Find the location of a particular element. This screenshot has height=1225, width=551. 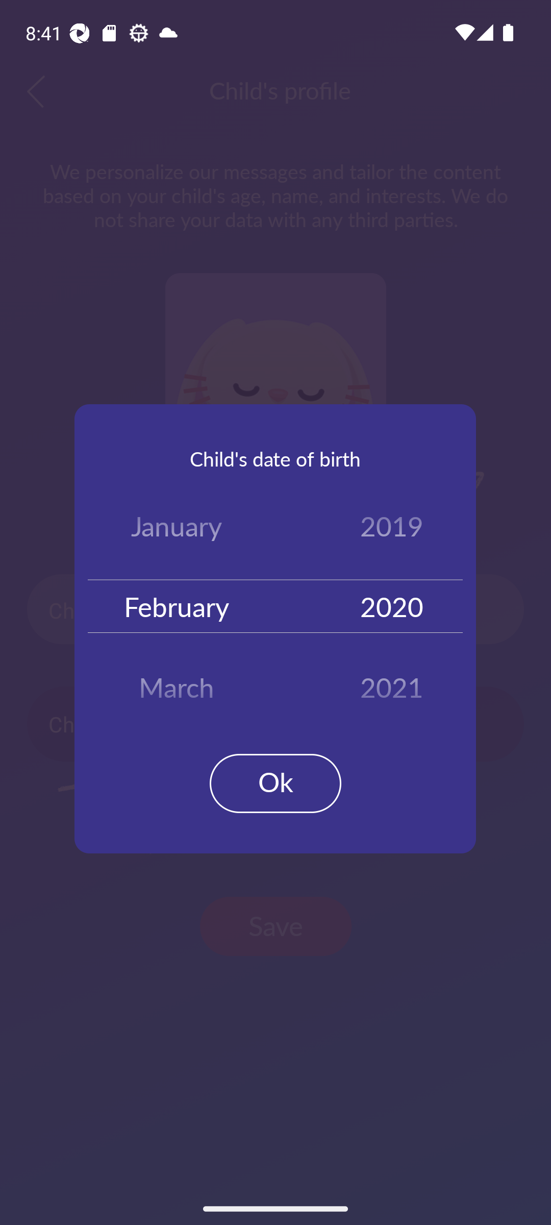

2020 is located at coordinates (392, 605).